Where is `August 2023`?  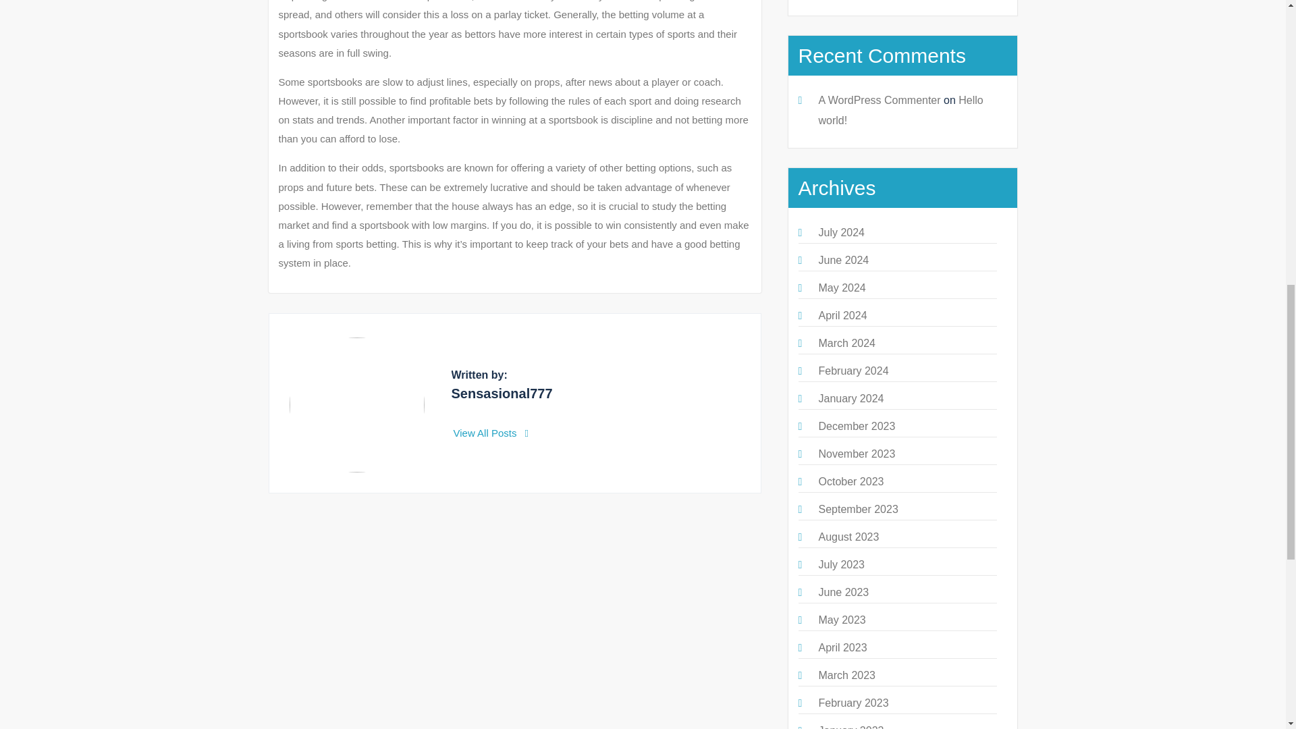 August 2023 is located at coordinates (848, 537).